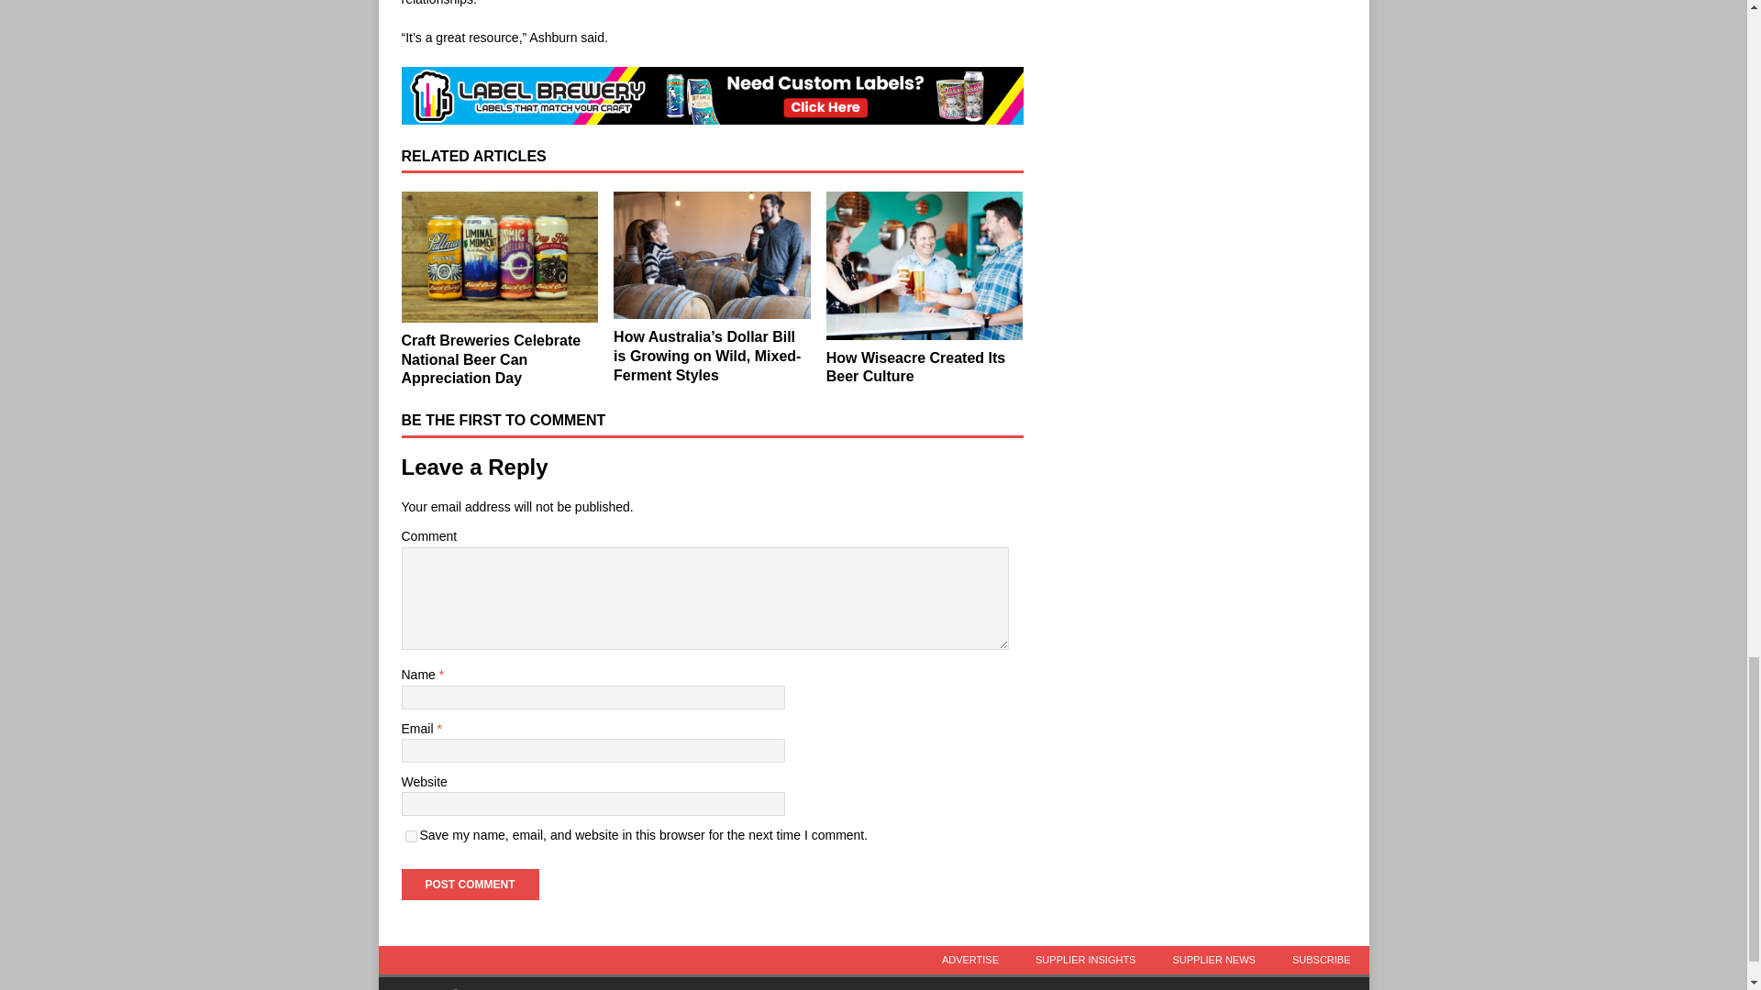  I want to click on How Wiseacre Created Its Beer Culture, so click(915, 368).